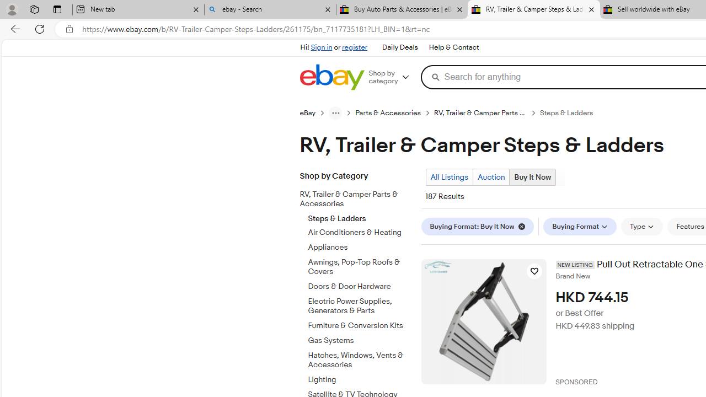 This screenshot has width=706, height=397. Describe the element at coordinates (360, 380) in the screenshot. I see `Lighting` at that location.